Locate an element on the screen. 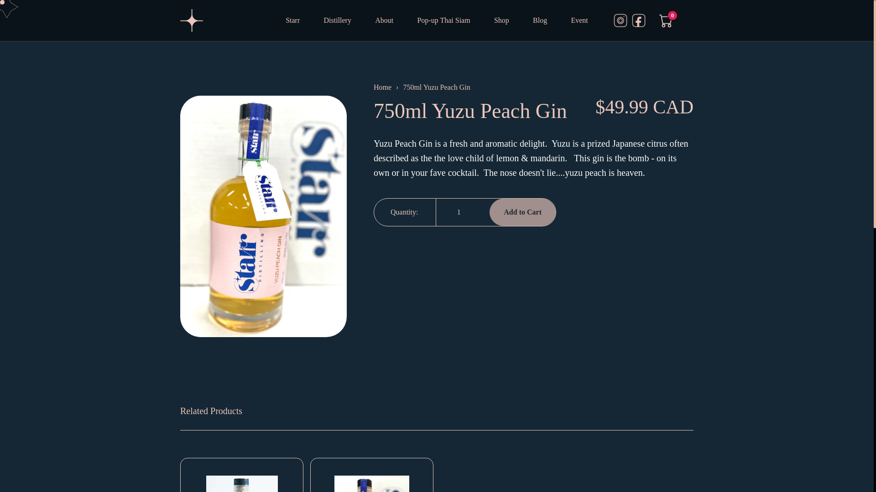  Pop-up Thai Siam is located at coordinates (443, 20).